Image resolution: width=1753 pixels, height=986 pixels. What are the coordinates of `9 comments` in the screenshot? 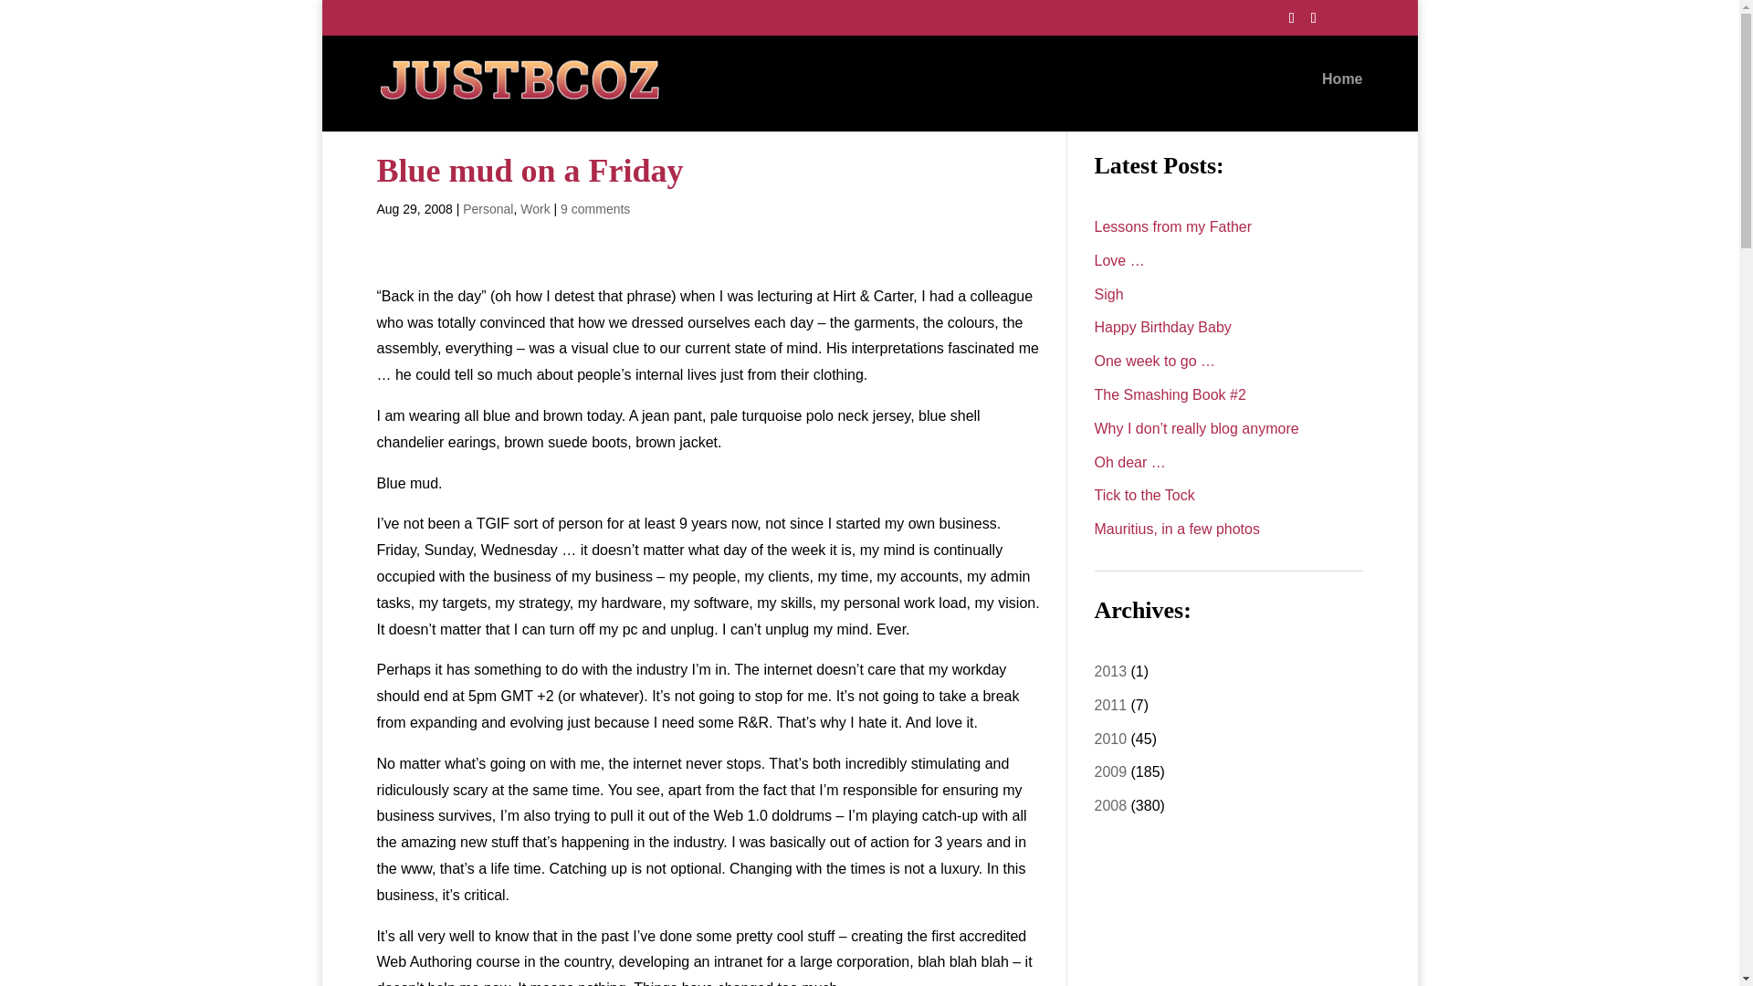 It's located at (595, 208).